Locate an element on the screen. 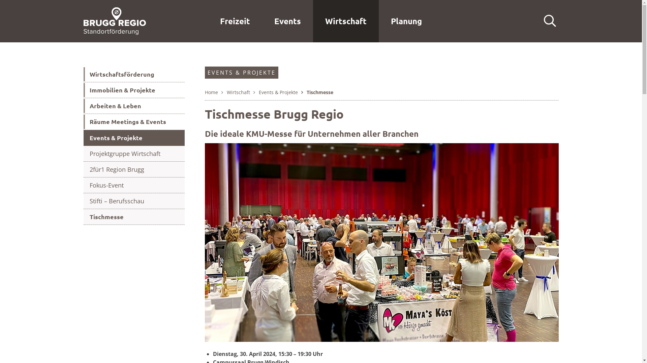 The image size is (647, 363). Arbeiten & Leben is located at coordinates (134, 106).